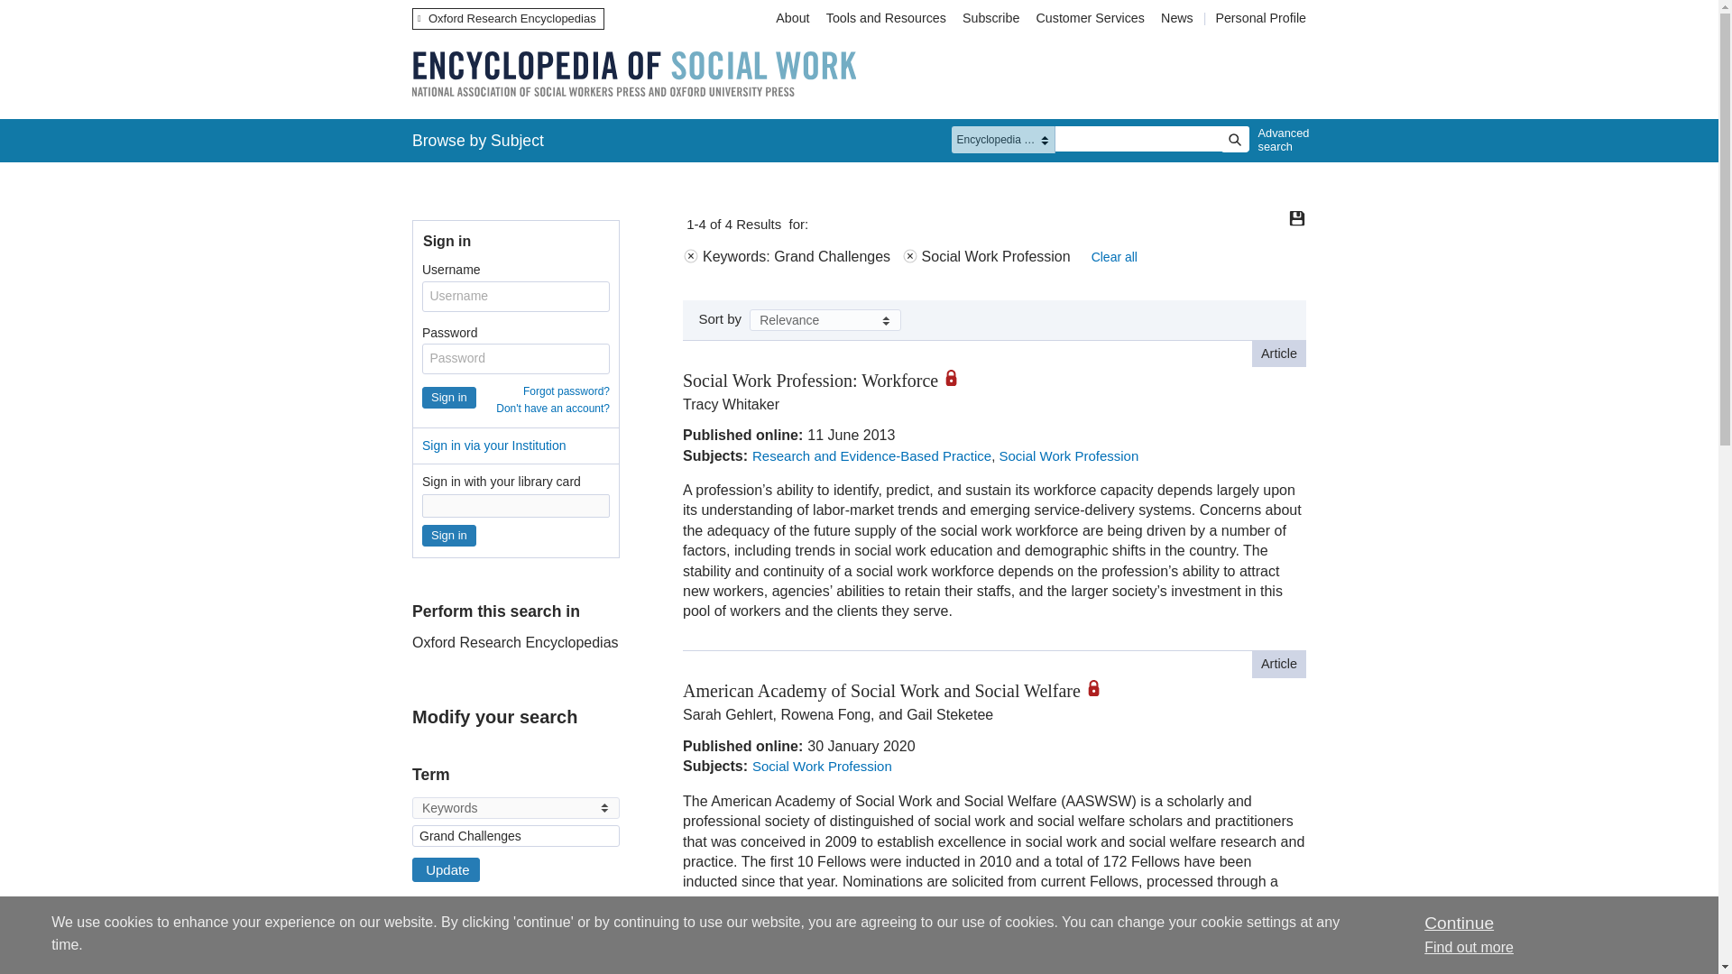 The height and width of the screenshot is (974, 1732). I want to click on News, so click(1179, 18).